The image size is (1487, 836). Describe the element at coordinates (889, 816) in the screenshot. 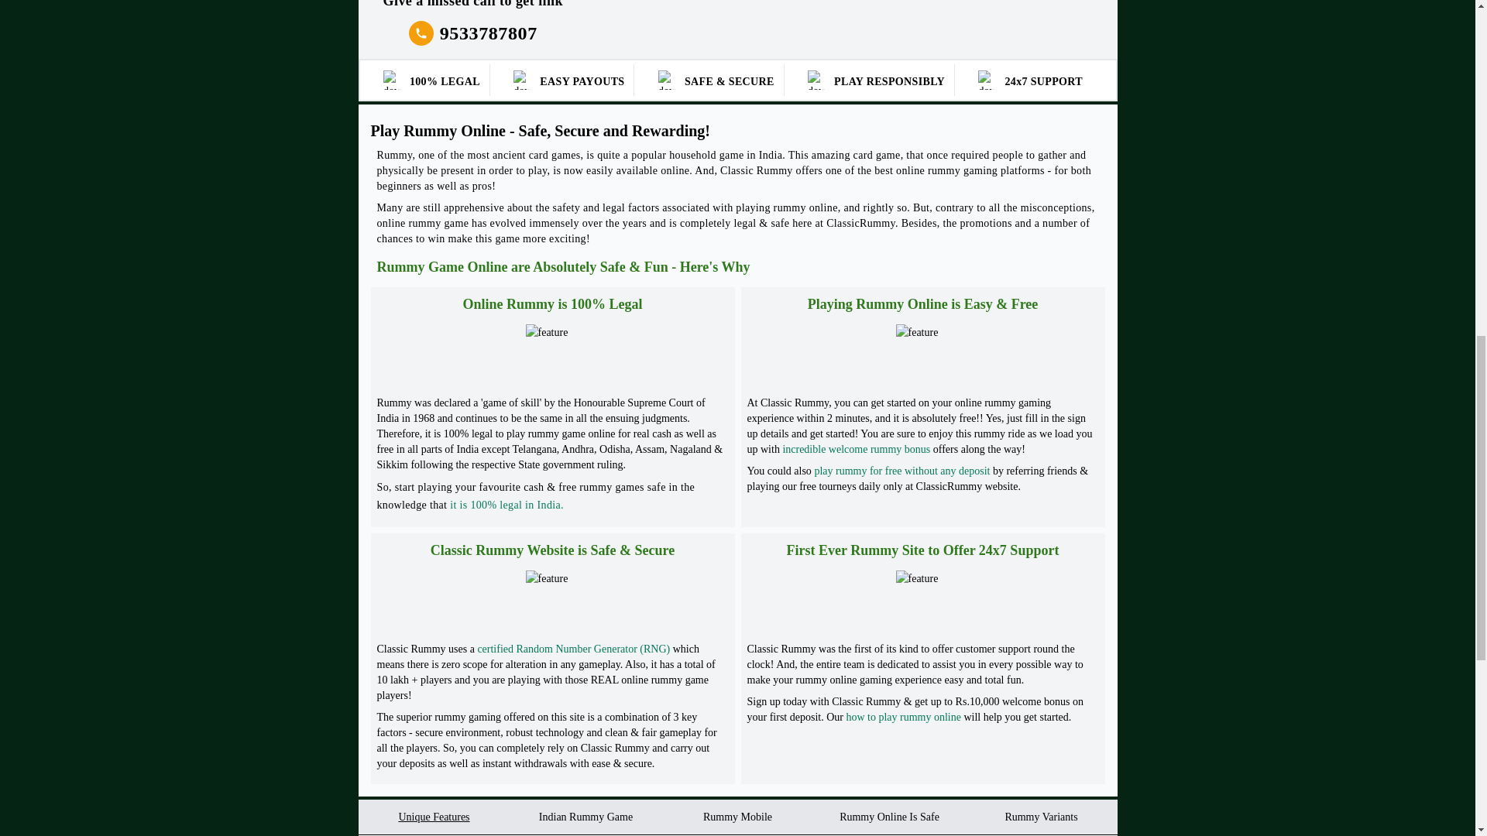

I see `Rummy Online Is Safe` at that location.